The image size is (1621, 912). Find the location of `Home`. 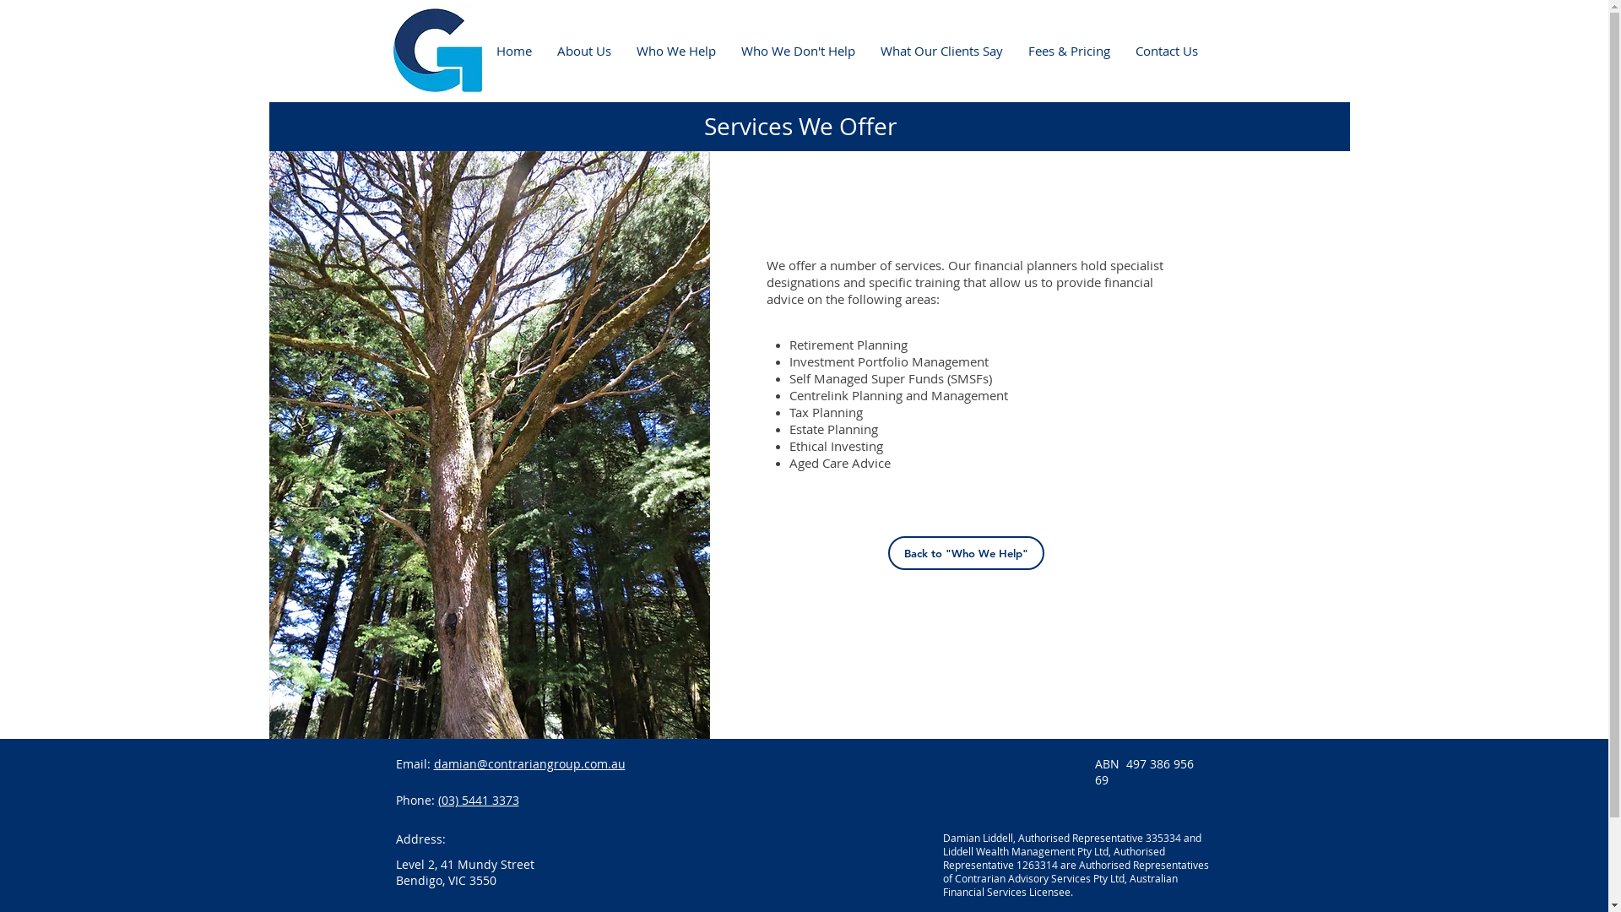

Home is located at coordinates (513, 51).